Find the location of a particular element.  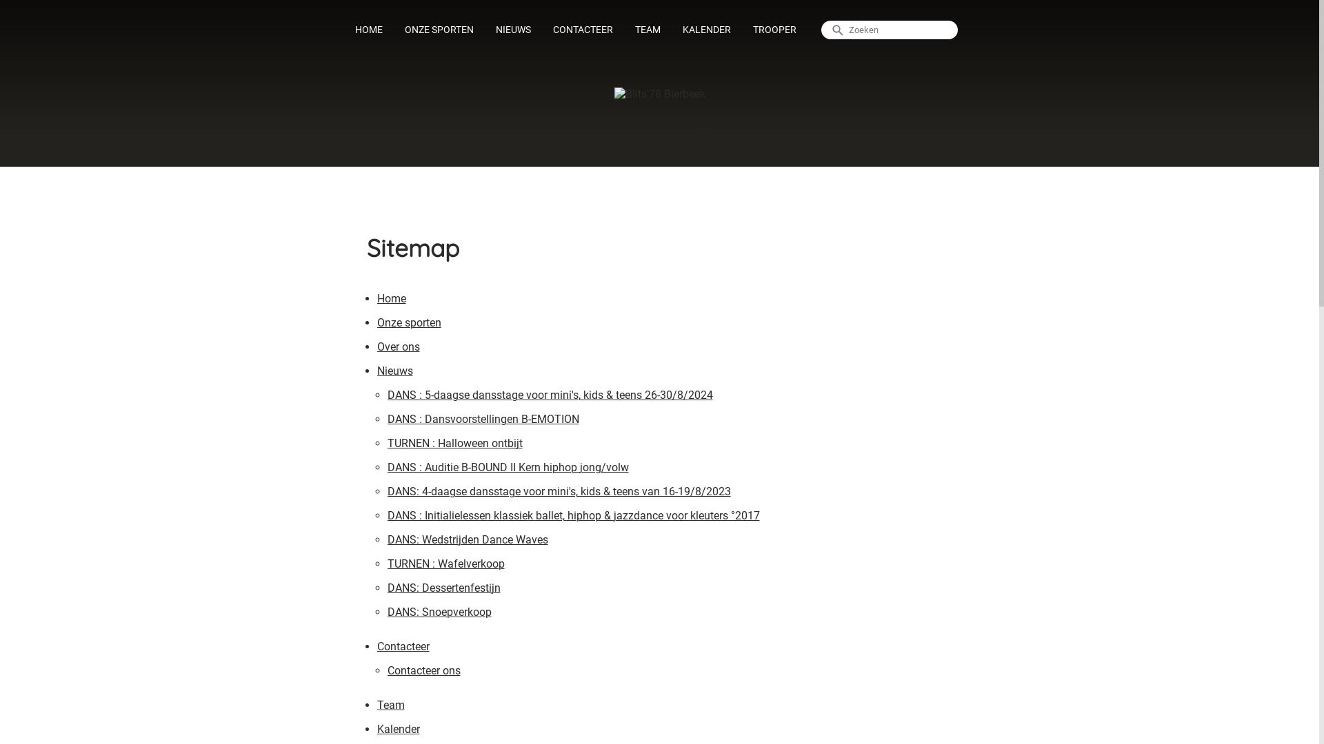

CONTACTEER is located at coordinates (583, 30).